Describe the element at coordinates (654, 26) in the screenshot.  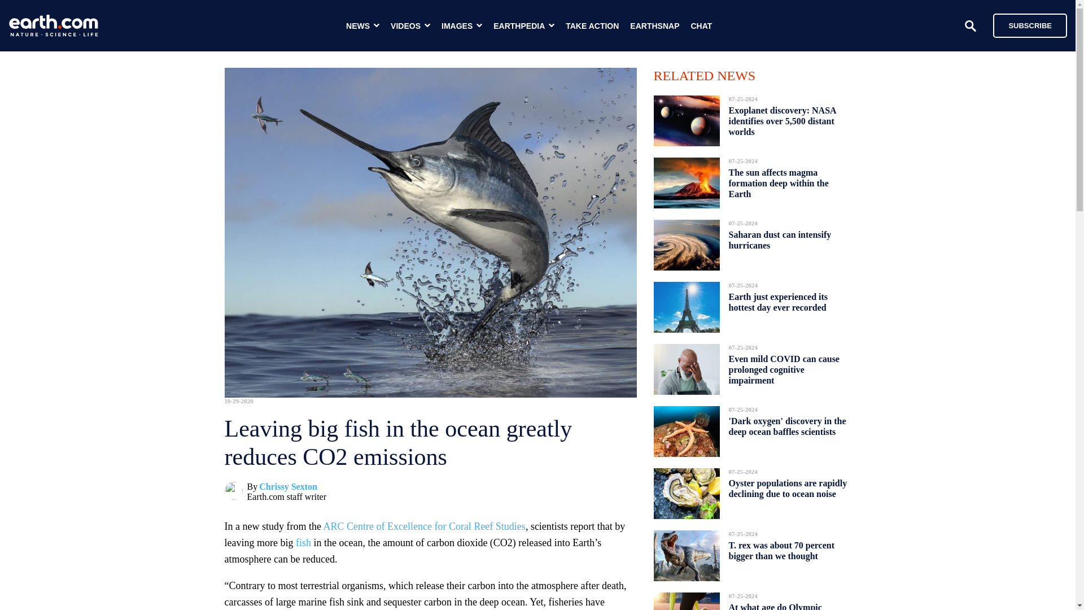
I see `EARTHSNAP` at that location.